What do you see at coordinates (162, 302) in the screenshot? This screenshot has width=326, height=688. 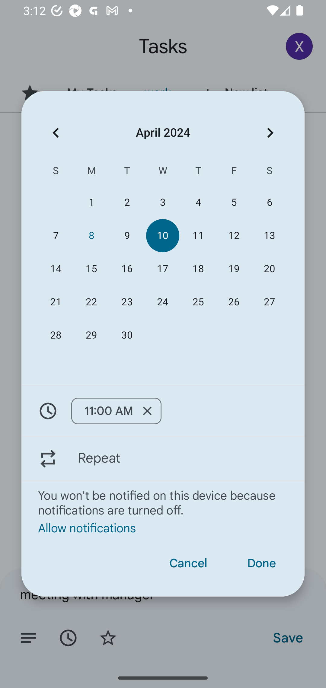 I see `24 24 April 2024` at bounding box center [162, 302].